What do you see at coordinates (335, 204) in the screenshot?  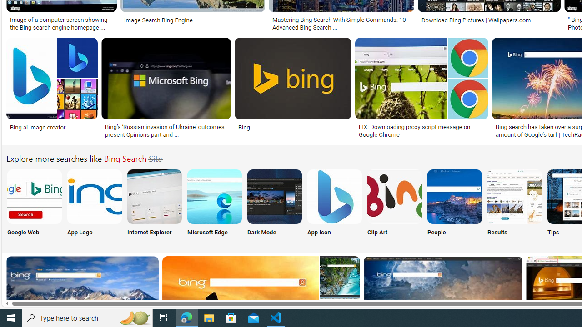 I see `Bing Search App Icon App Icon` at bounding box center [335, 204].